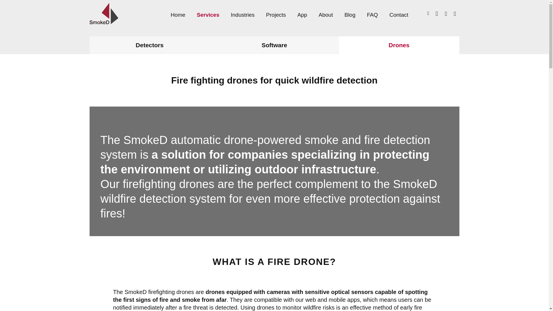 This screenshot has height=311, width=553. I want to click on FAQ, so click(372, 15).